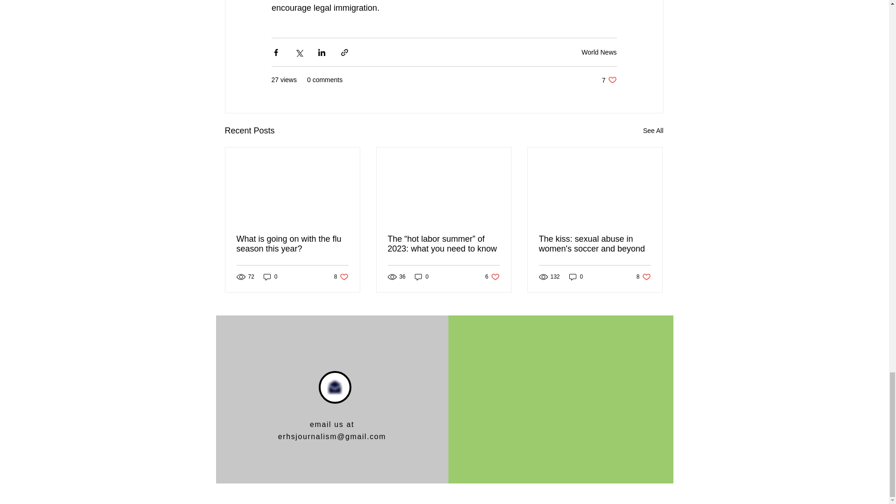  I want to click on What is going on with the flu season this year?, so click(644, 277).